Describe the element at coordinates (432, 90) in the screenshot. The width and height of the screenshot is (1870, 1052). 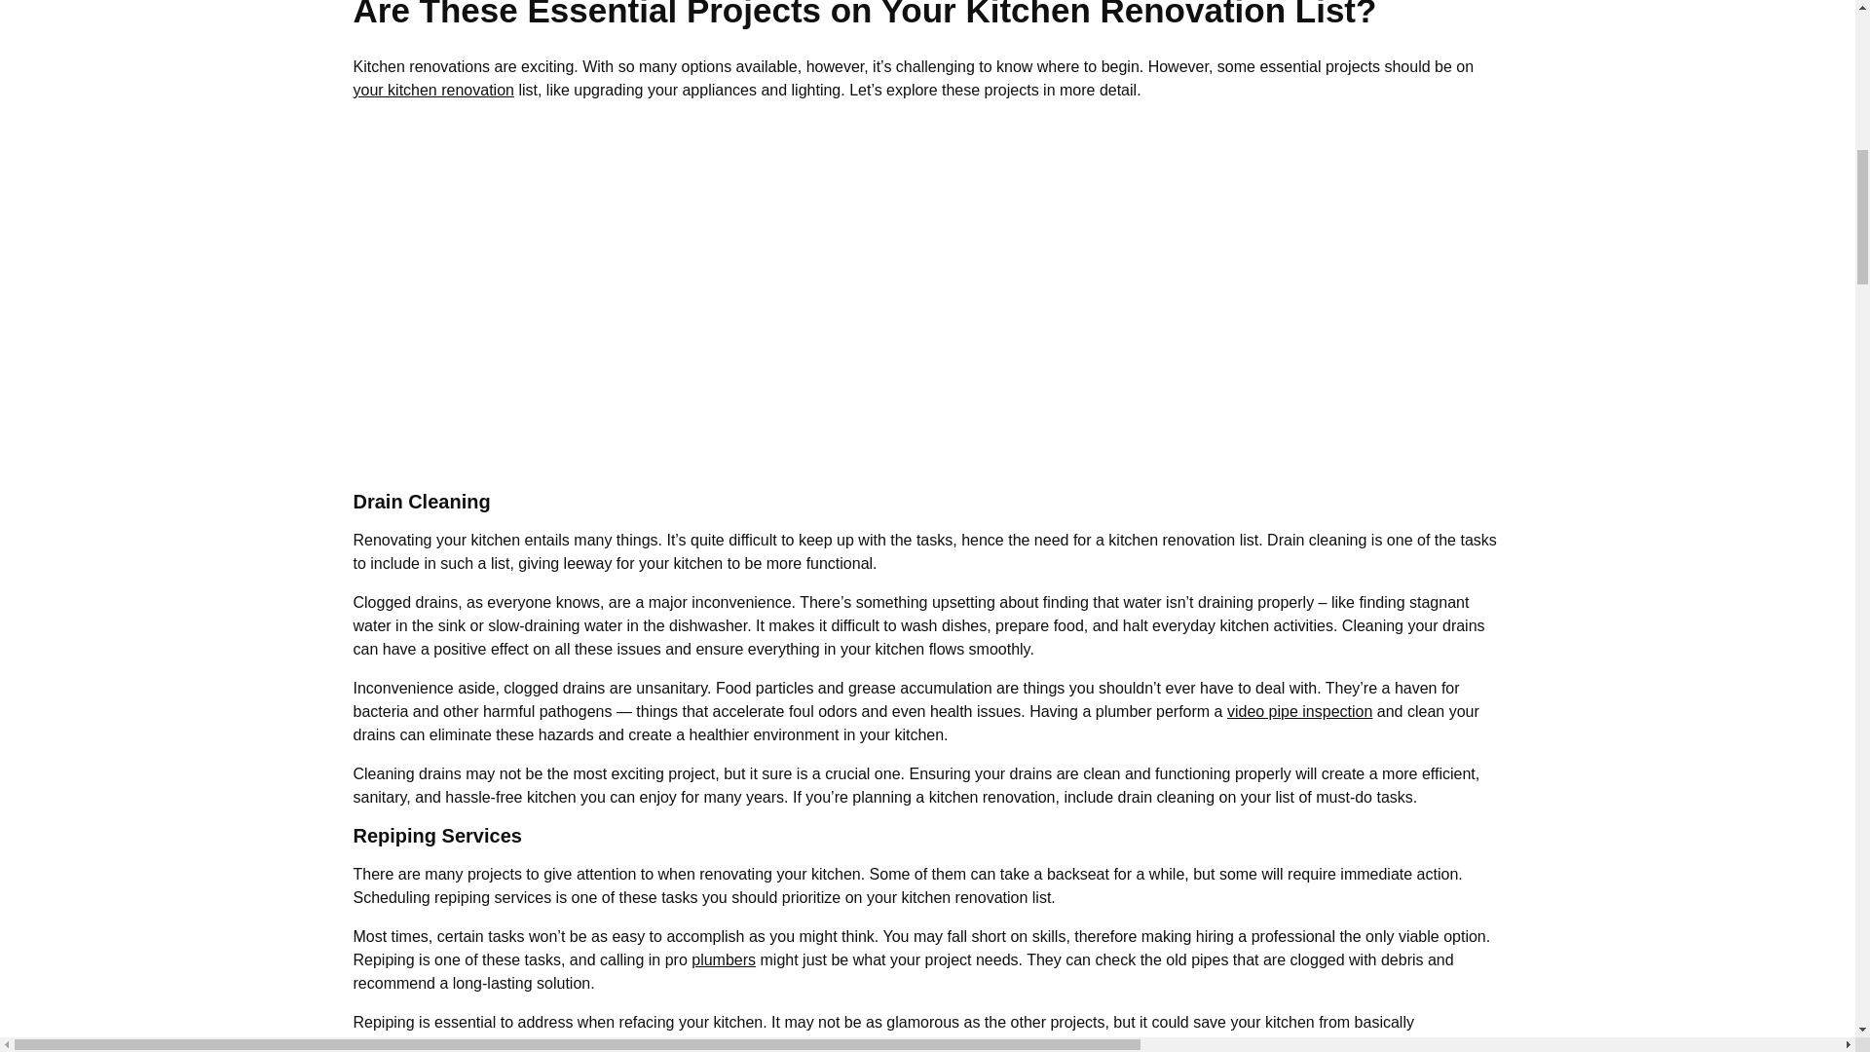
I see `your kitchen renovation` at that location.